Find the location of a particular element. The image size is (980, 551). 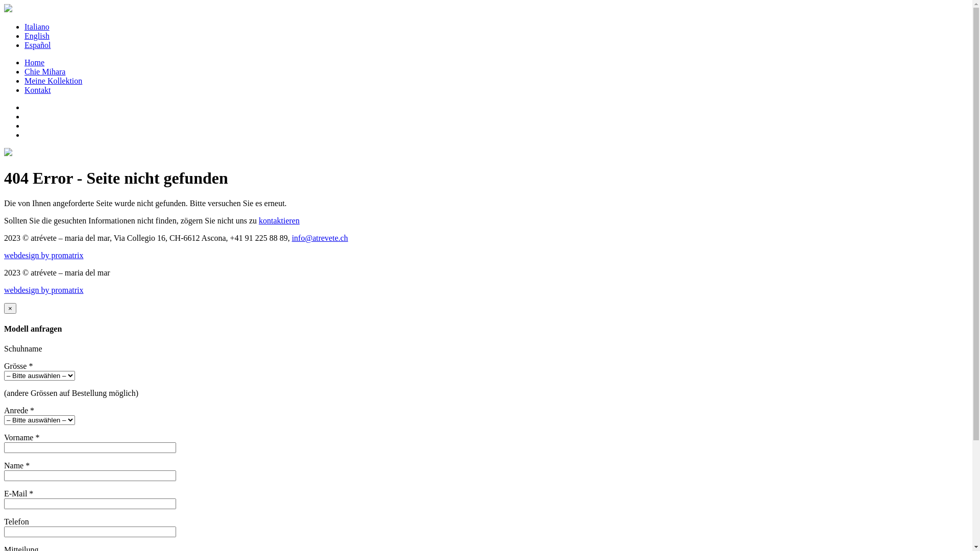

webdesign by promatrix is located at coordinates (44, 290).